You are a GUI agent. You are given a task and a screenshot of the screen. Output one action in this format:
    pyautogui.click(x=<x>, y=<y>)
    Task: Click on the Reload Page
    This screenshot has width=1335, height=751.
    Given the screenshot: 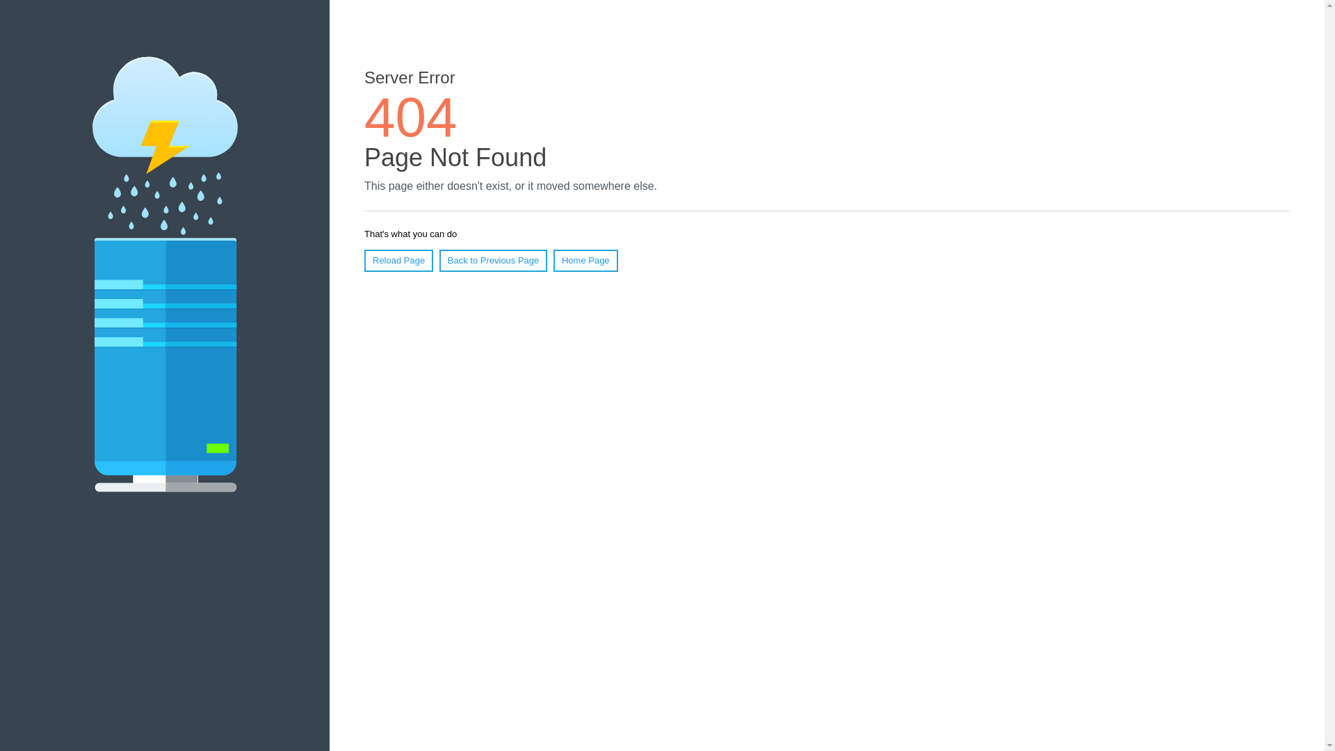 What is the action you would take?
    pyautogui.click(x=399, y=261)
    